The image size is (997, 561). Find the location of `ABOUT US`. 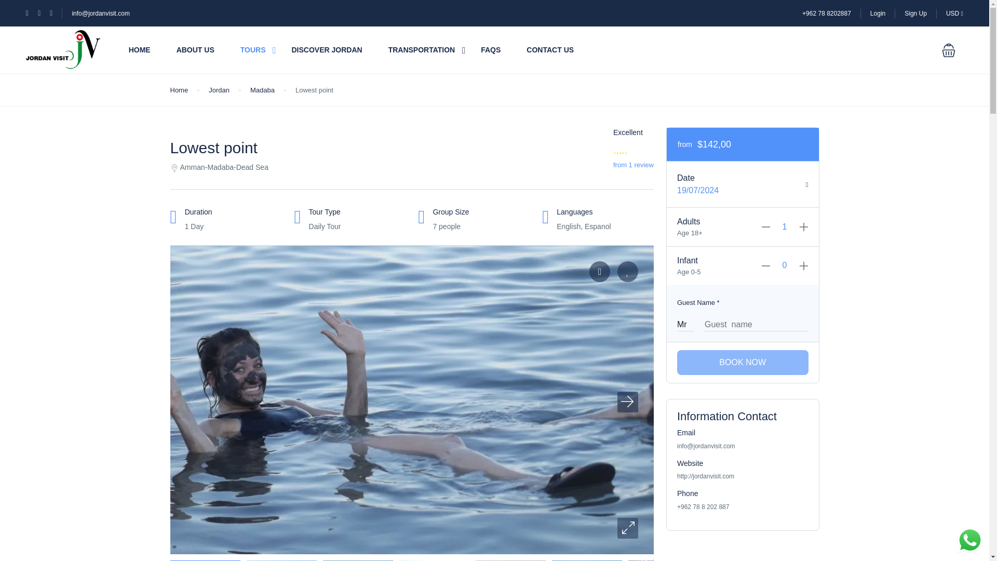

ABOUT US is located at coordinates (195, 50).